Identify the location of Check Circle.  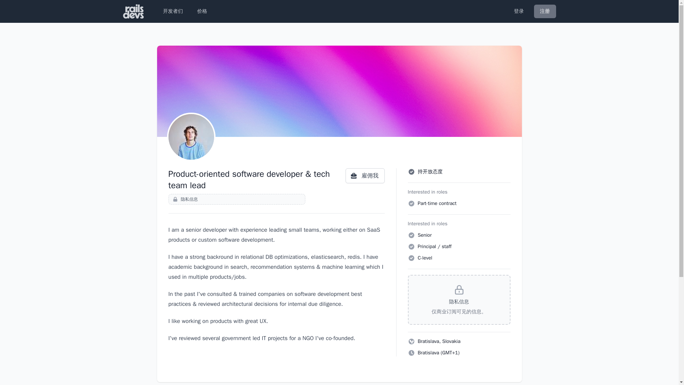
(411, 203).